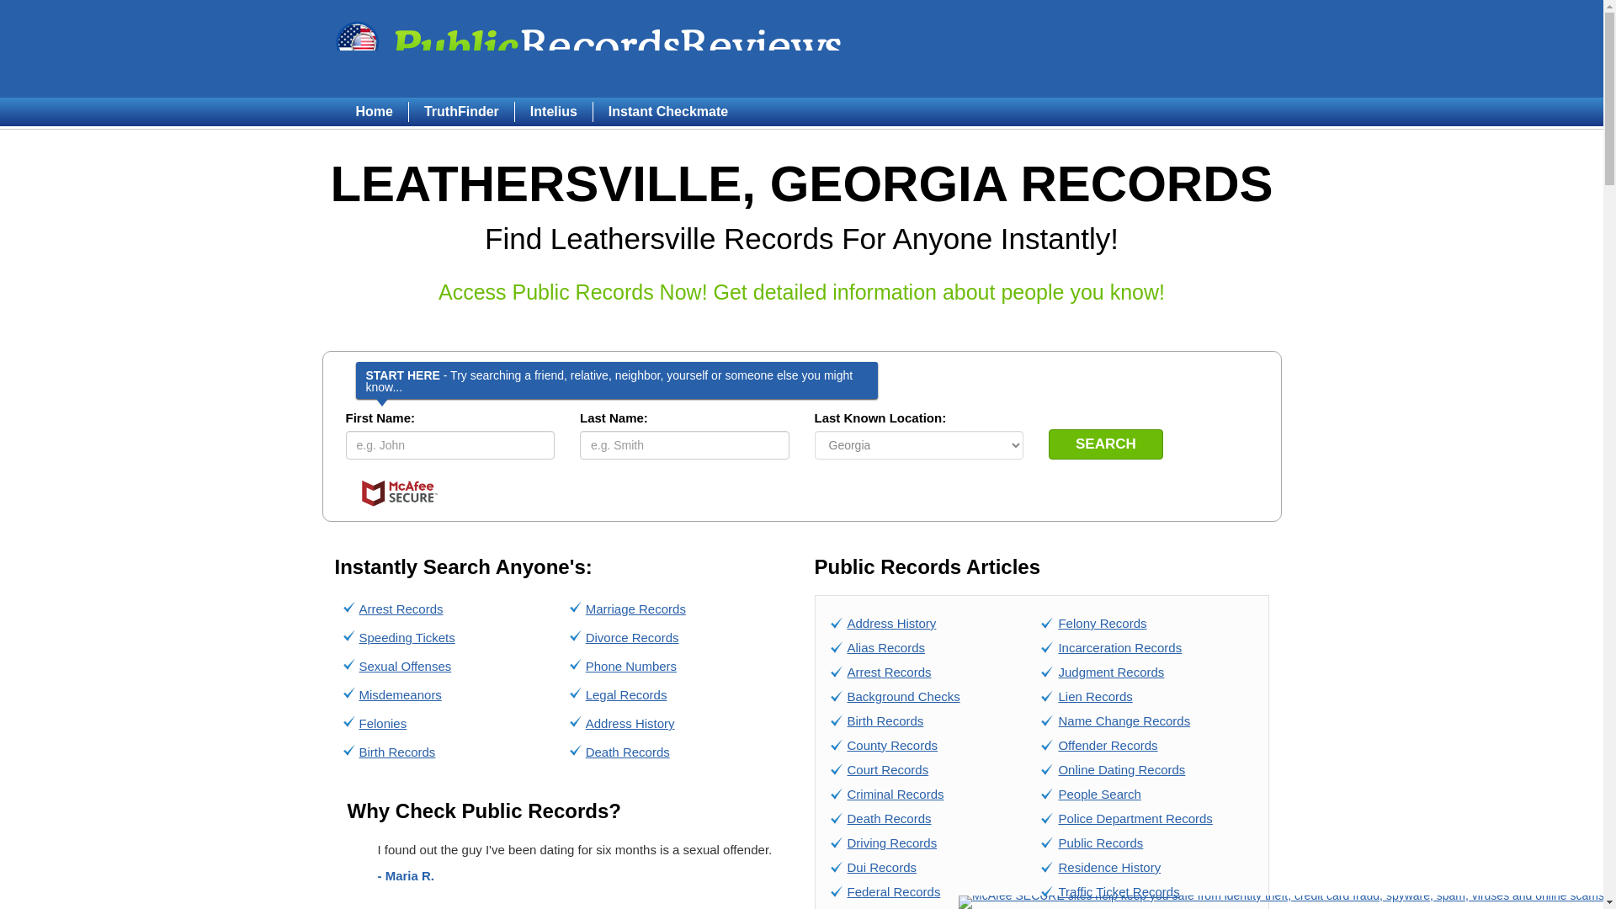 This screenshot has height=909, width=1616. What do you see at coordinates (404, 667) in the screenshot?
I see `Sexual Offenses` at bounding box center [404, 667].